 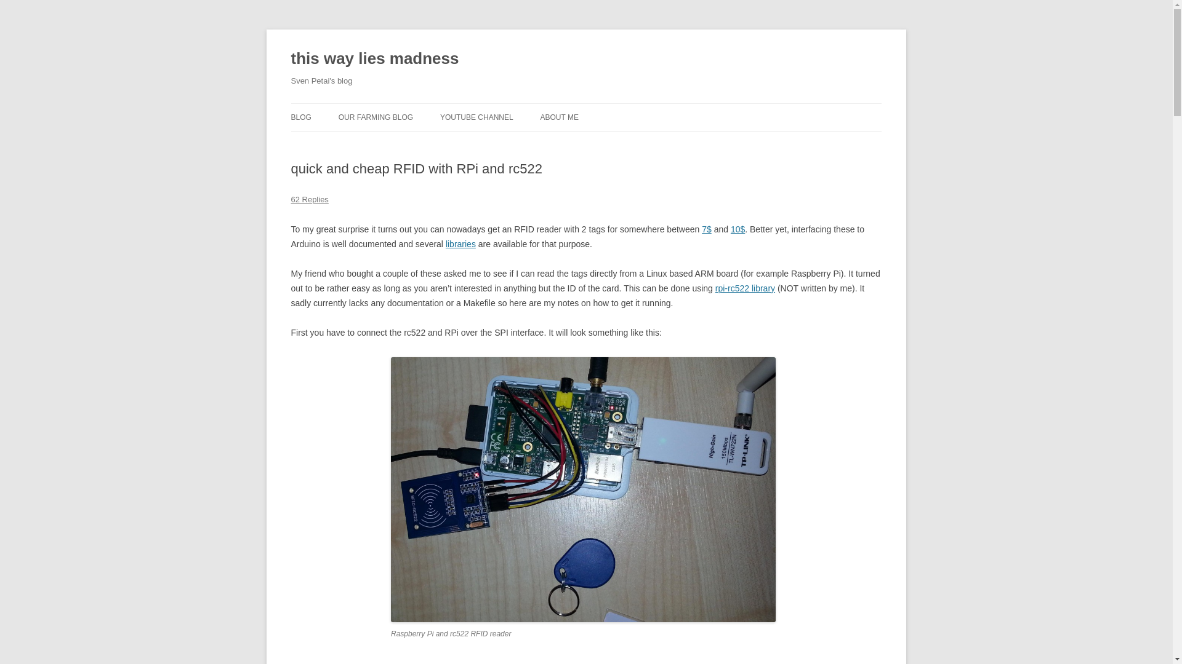 What do you see at coordinates (374, 59) in the screenshot?
I see `this way lies madness` at bounding box center [374, 59].